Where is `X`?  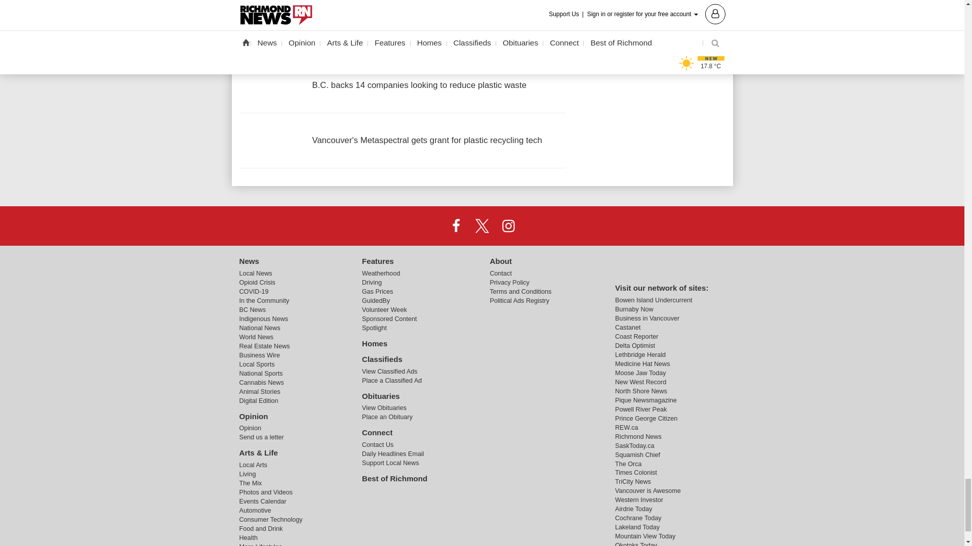 X is located at coordinates (481, 225).